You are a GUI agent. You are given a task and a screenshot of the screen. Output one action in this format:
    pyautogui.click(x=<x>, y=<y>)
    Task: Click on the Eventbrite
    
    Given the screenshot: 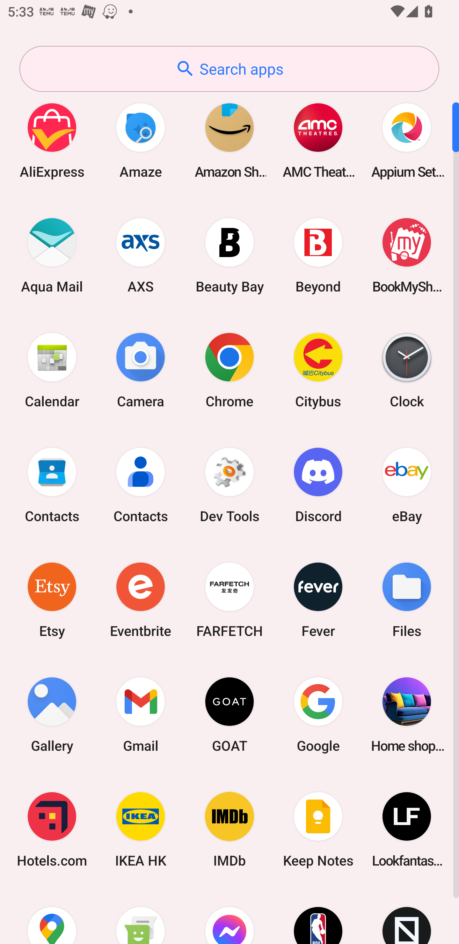 What is the action you would take?
    pyautogui.click(x=141, y=600)
    